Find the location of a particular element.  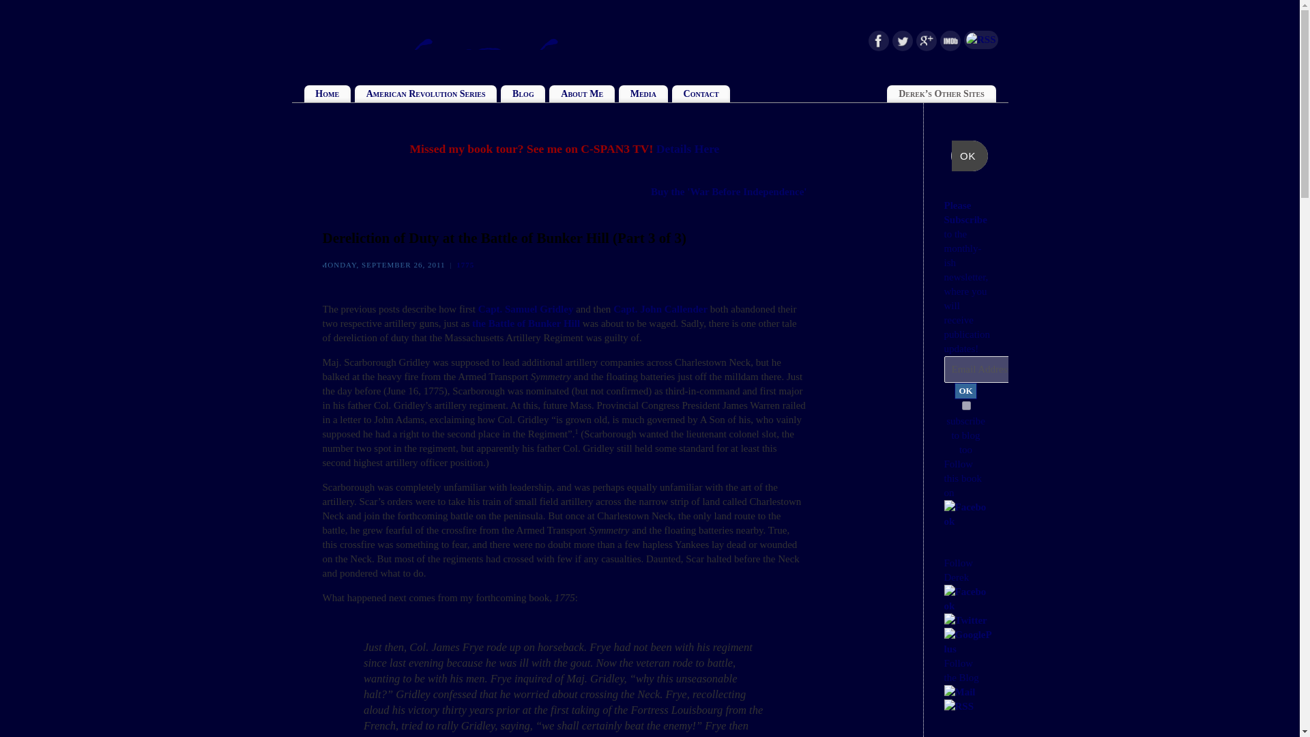

Email Address is located at coordinates (1017, 369).